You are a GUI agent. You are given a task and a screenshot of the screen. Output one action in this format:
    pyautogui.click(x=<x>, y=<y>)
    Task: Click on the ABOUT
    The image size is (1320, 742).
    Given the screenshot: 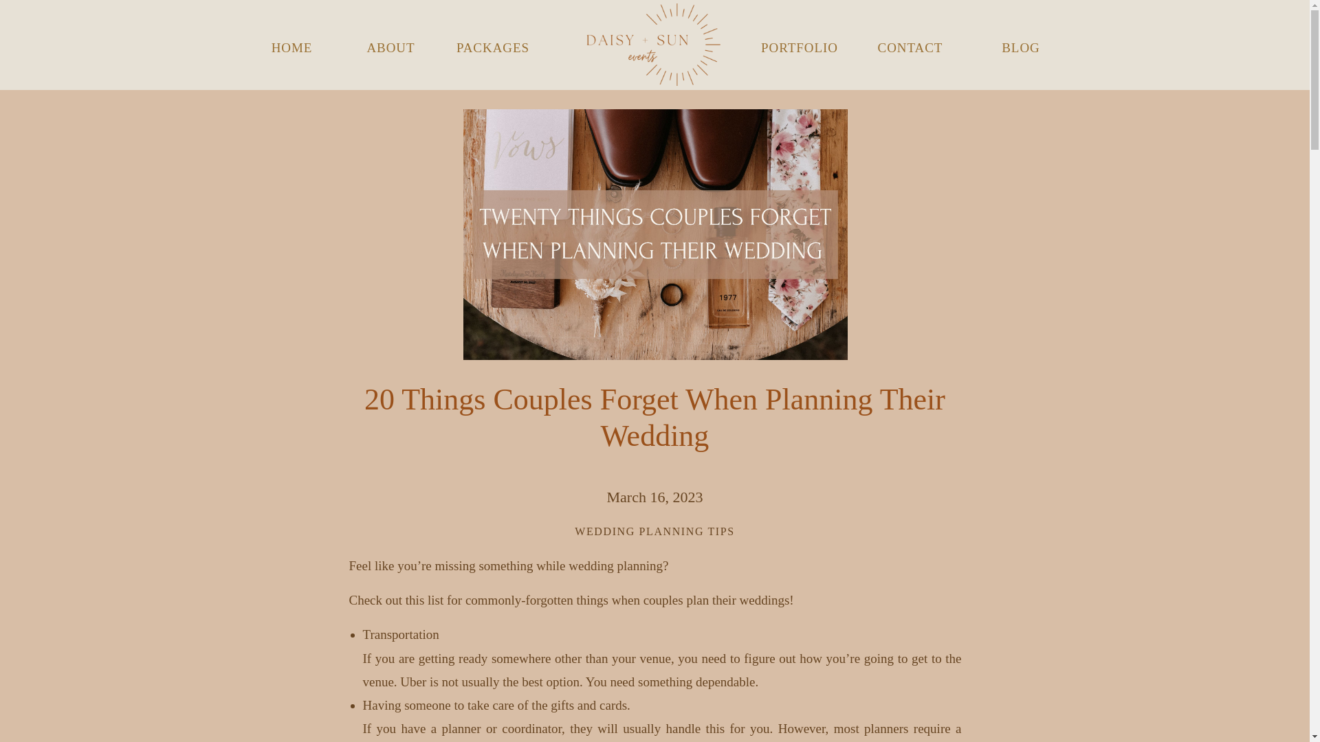 What is the action you would take?
    pyautogui.click(x=390, y=45)
    